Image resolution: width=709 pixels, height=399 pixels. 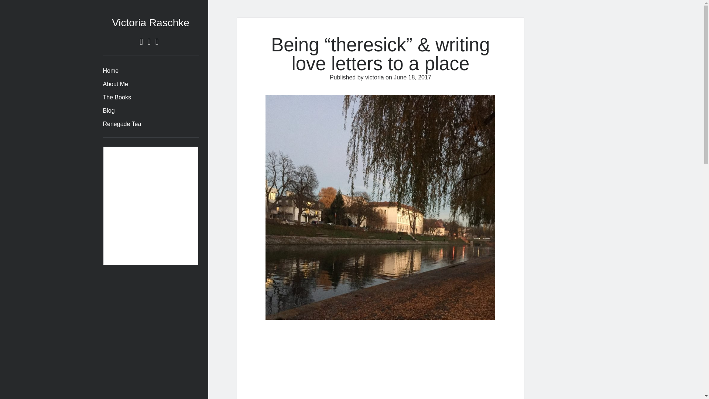 What do you see at coordinates (110, 71) in the screenshot?
I see `Home` at bounding box center [110, 71].